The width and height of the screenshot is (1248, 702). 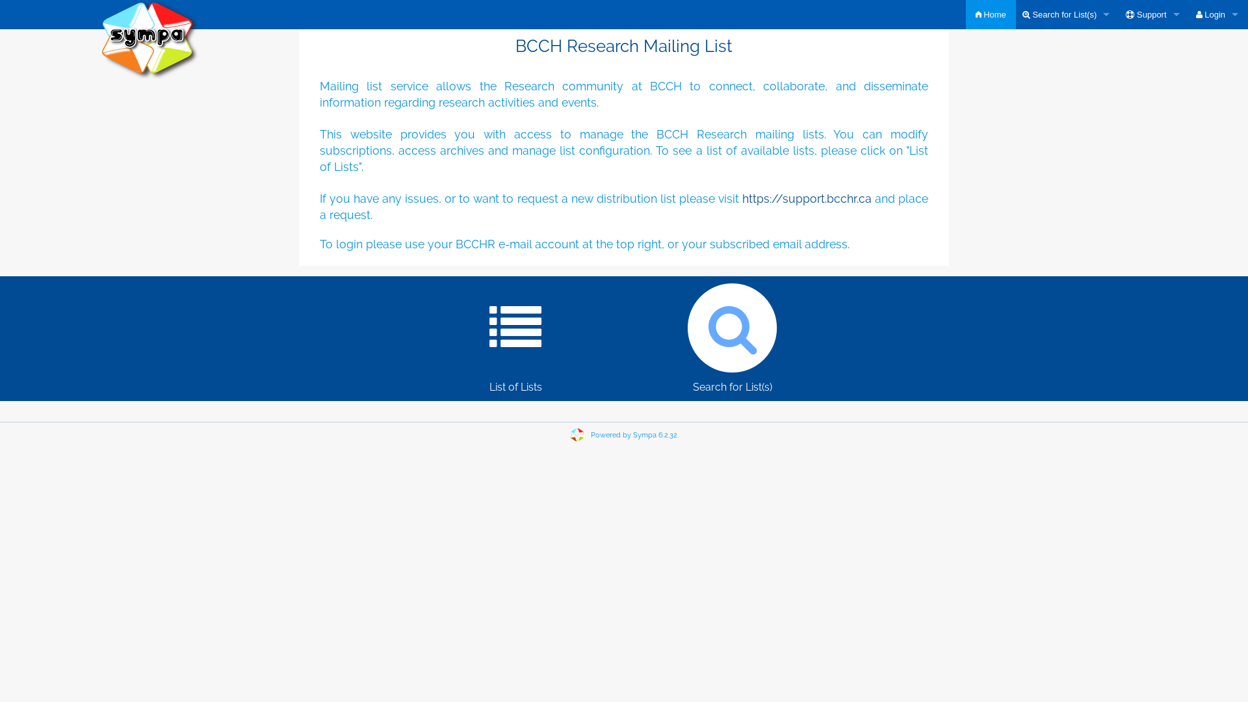 What do you see at coordinates (807, 199) in the screenshot?
I see `https://support.bcchr.ca` at bounding box center [807, 199].